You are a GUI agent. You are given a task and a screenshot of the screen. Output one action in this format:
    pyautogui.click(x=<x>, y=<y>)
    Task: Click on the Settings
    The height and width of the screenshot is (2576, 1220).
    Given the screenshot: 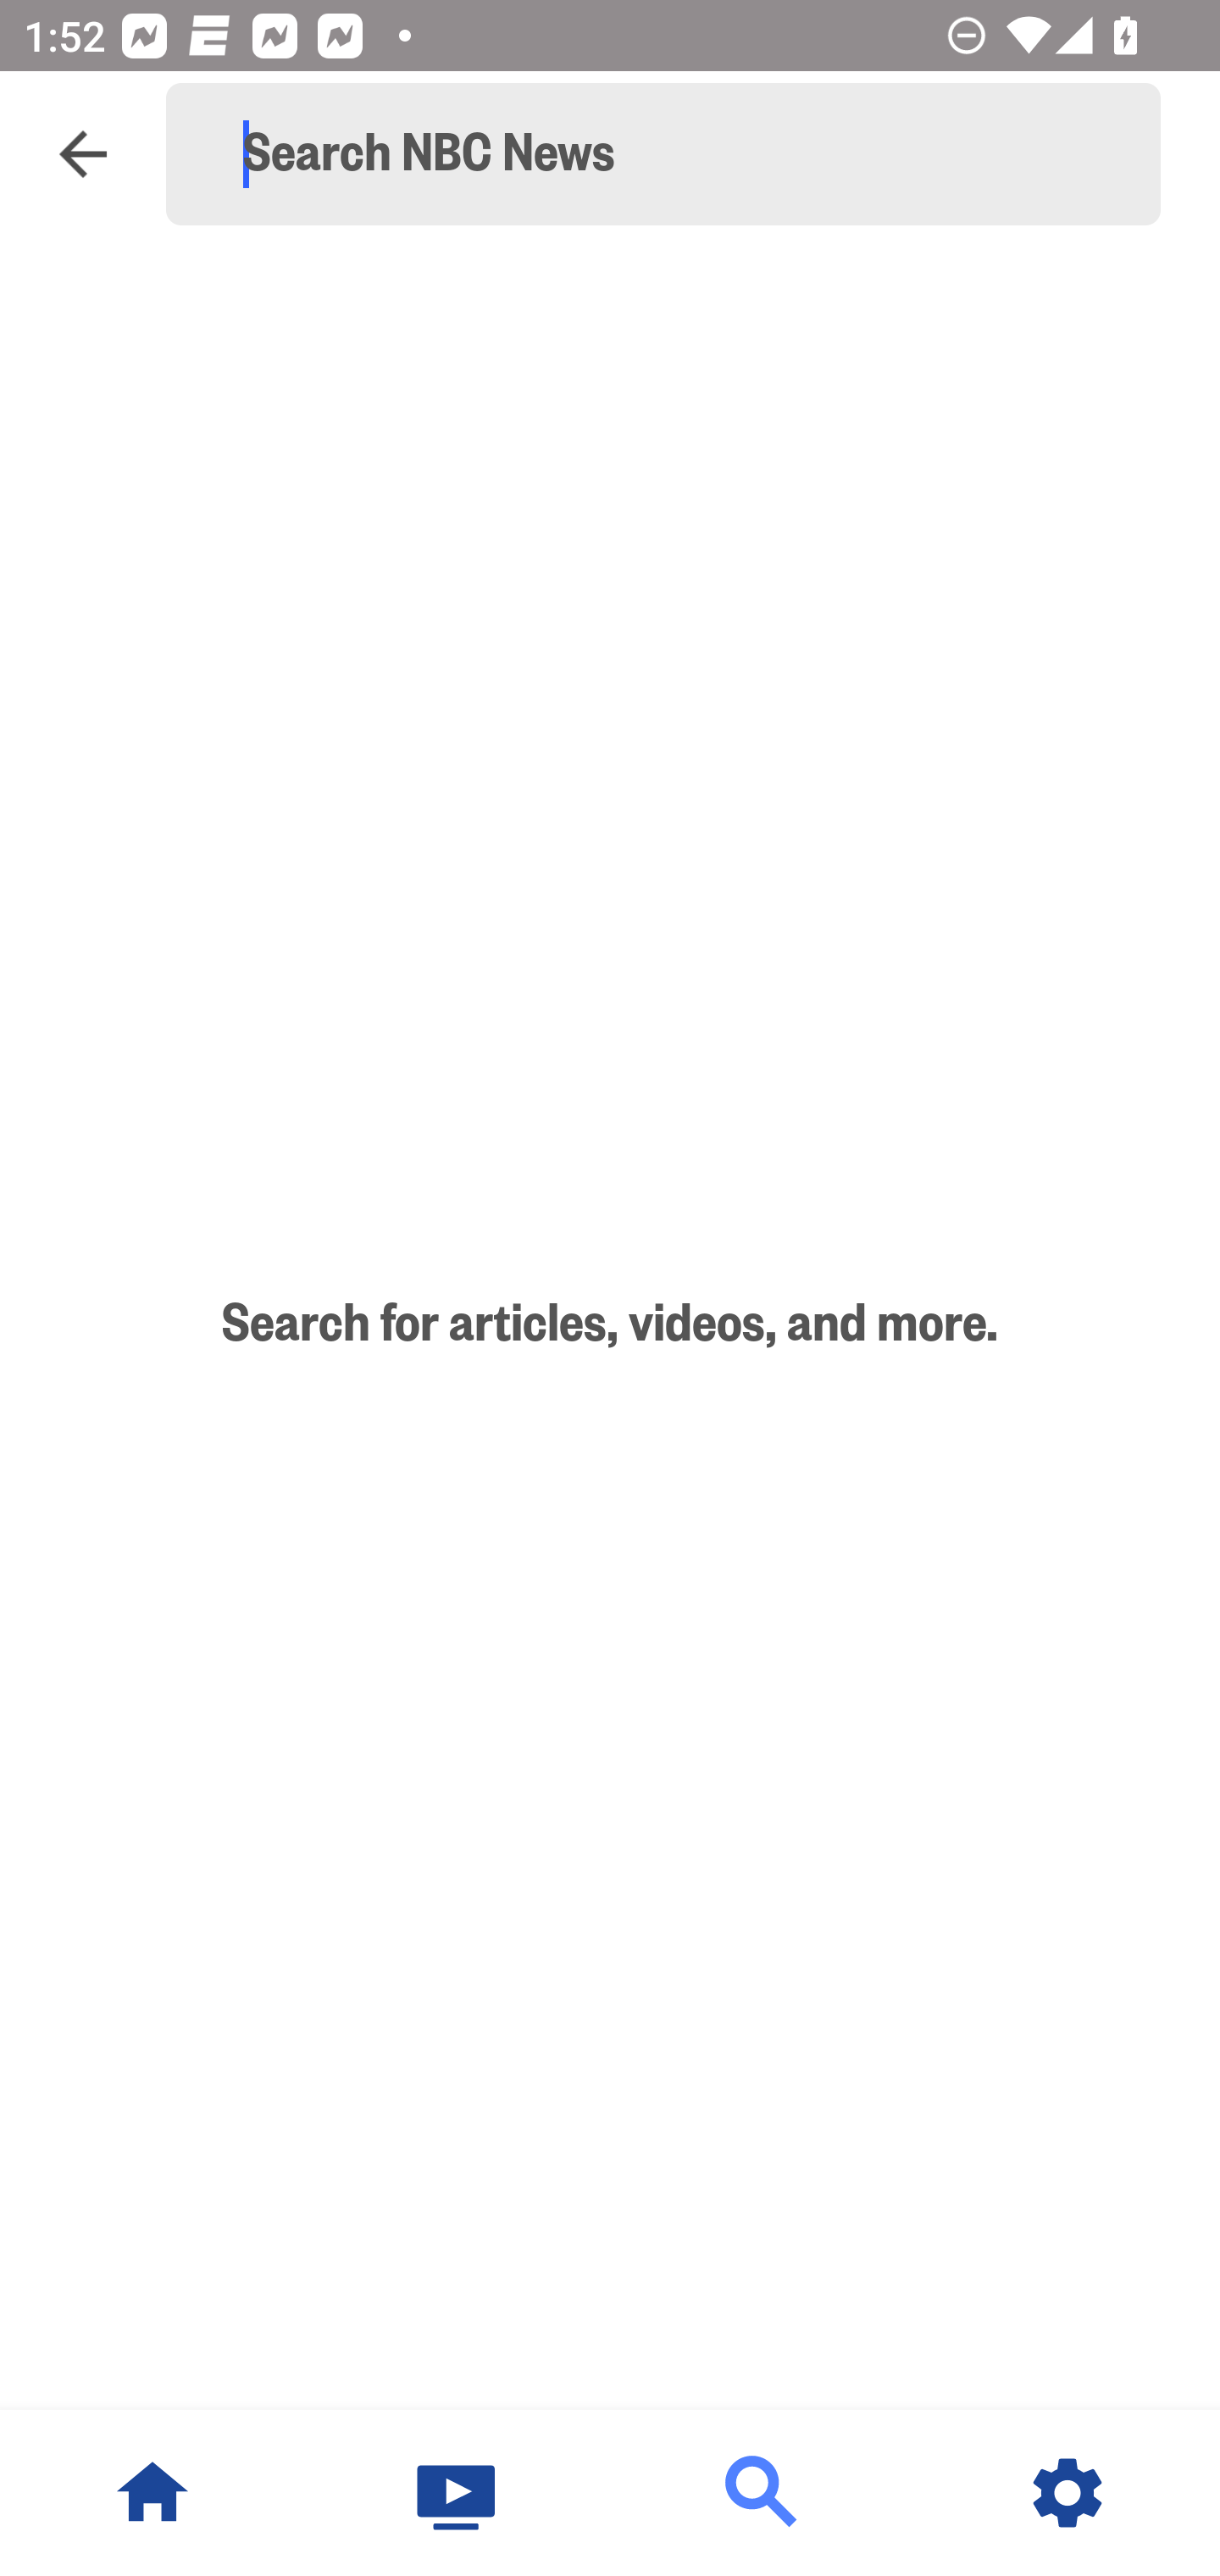 What is the action you would take?
    pyautogui.click(x=1067, y=2493)
    